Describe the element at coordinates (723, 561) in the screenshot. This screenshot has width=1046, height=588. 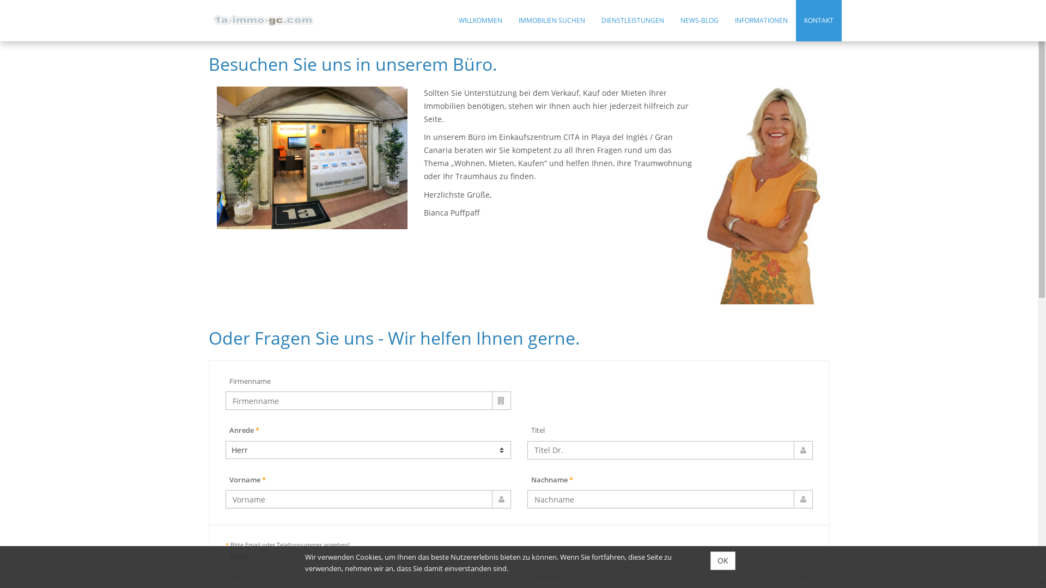
I see `OK` at that location.